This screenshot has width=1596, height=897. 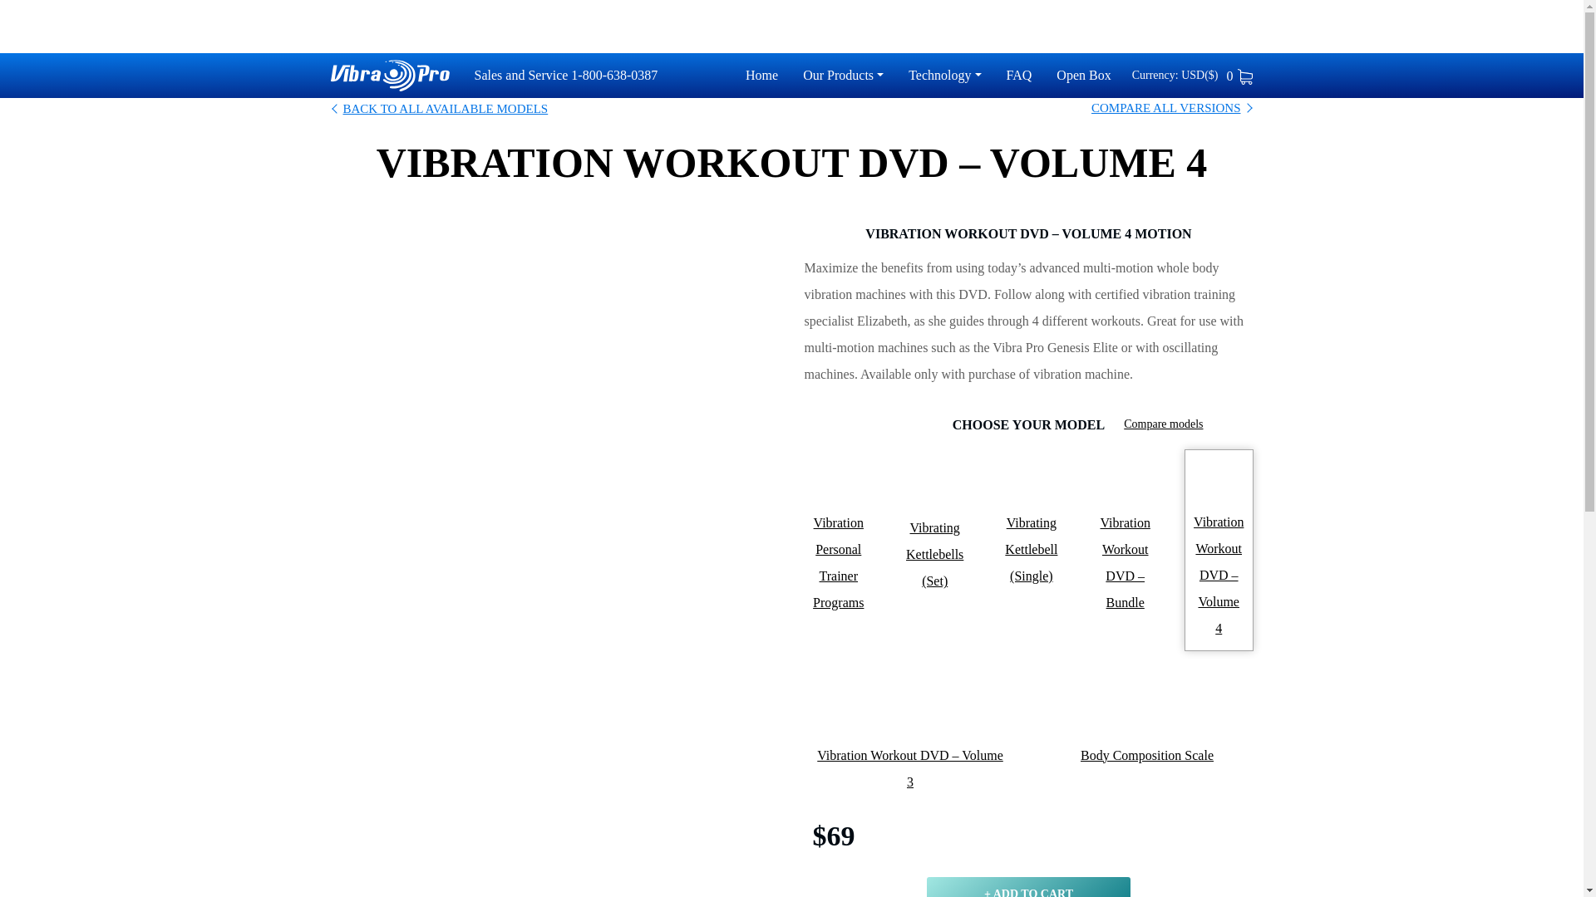 What do you see at coordinates (1165, 107) in the screenshot?
I see `COMPARE ALL VERSIONS` at bounding box center [1165, 107].